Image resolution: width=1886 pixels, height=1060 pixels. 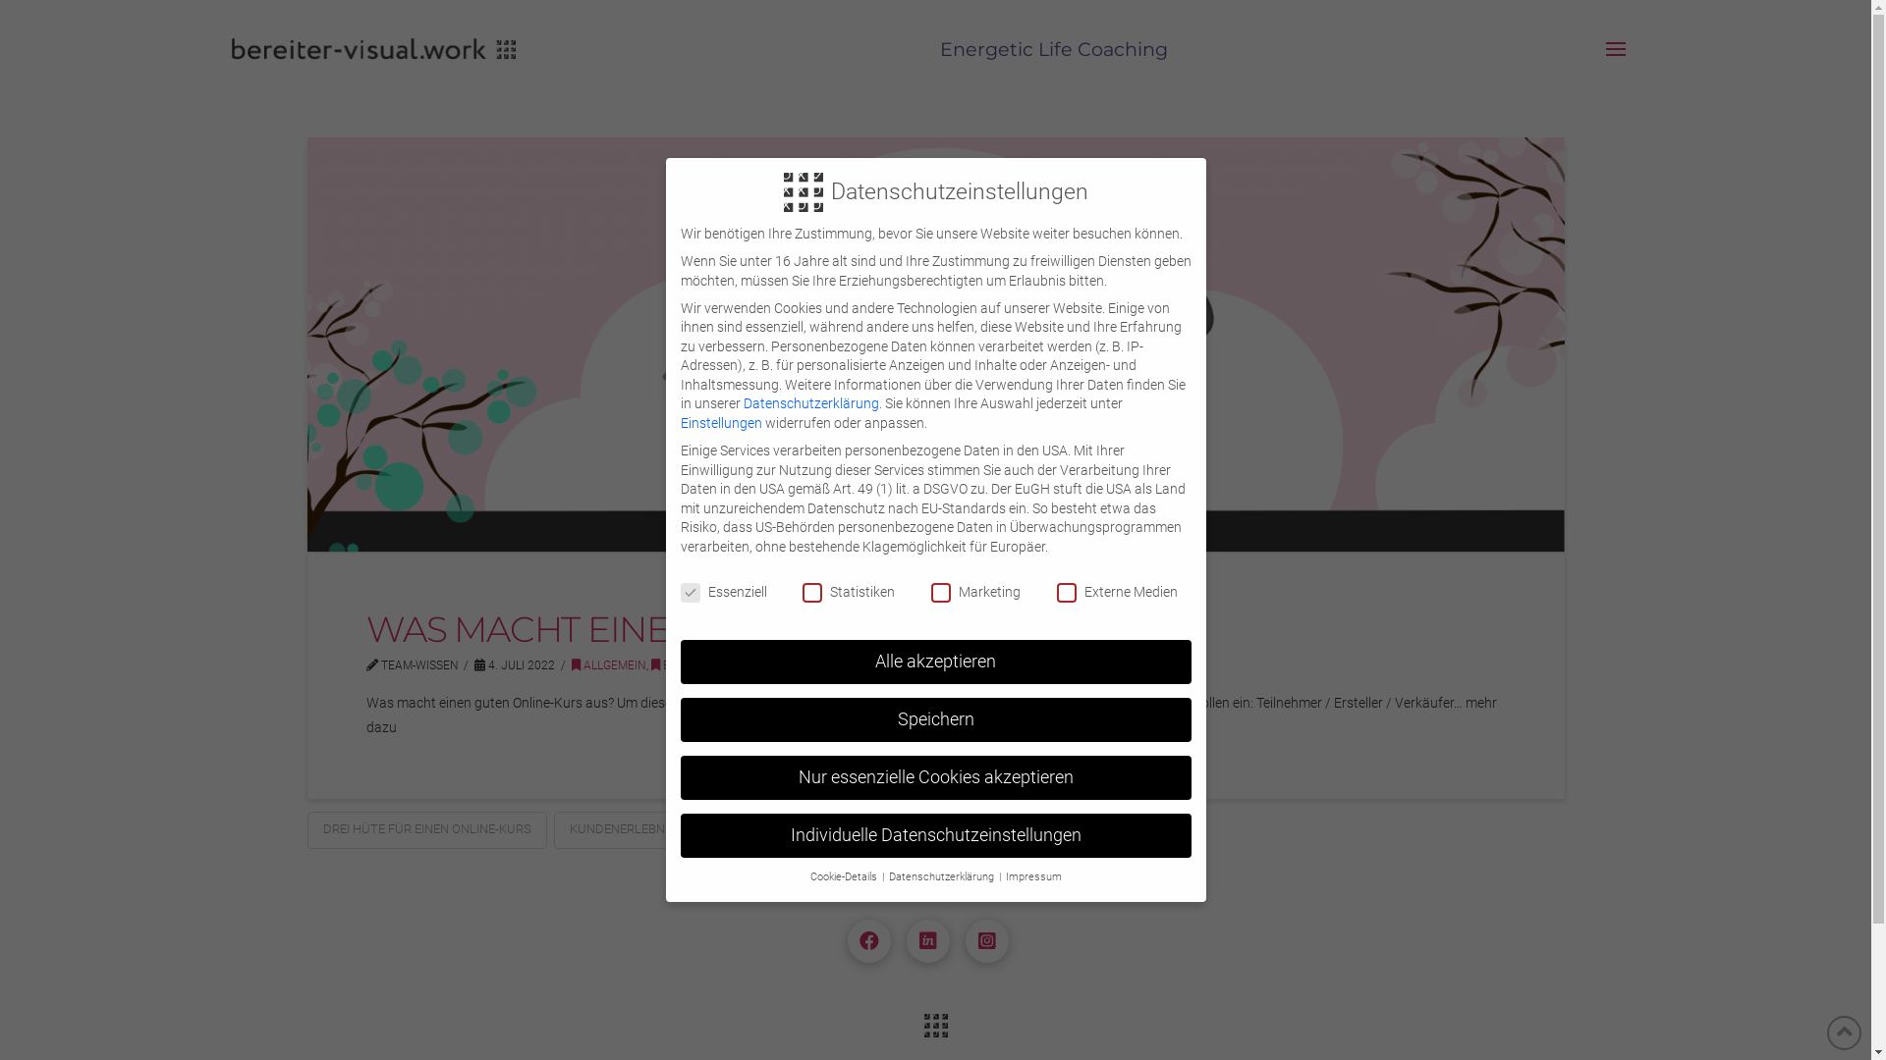 I want to click on KUNDENZUFRIEDENHEIT, so click(x=802, y=830).